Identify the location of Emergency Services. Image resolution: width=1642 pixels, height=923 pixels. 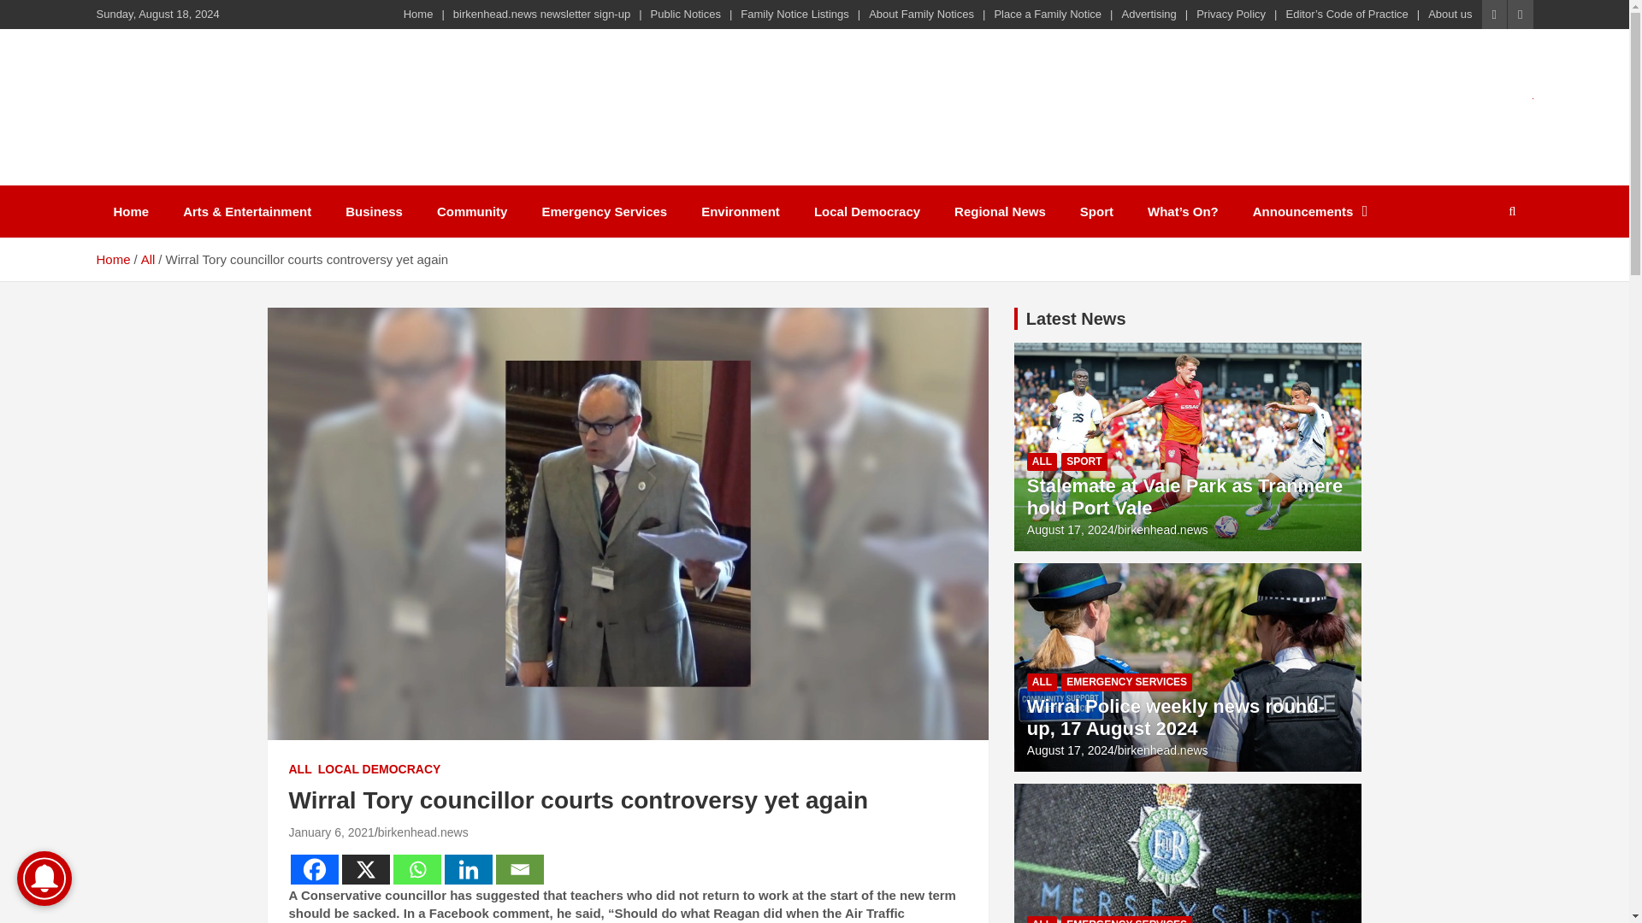
(604, 211).